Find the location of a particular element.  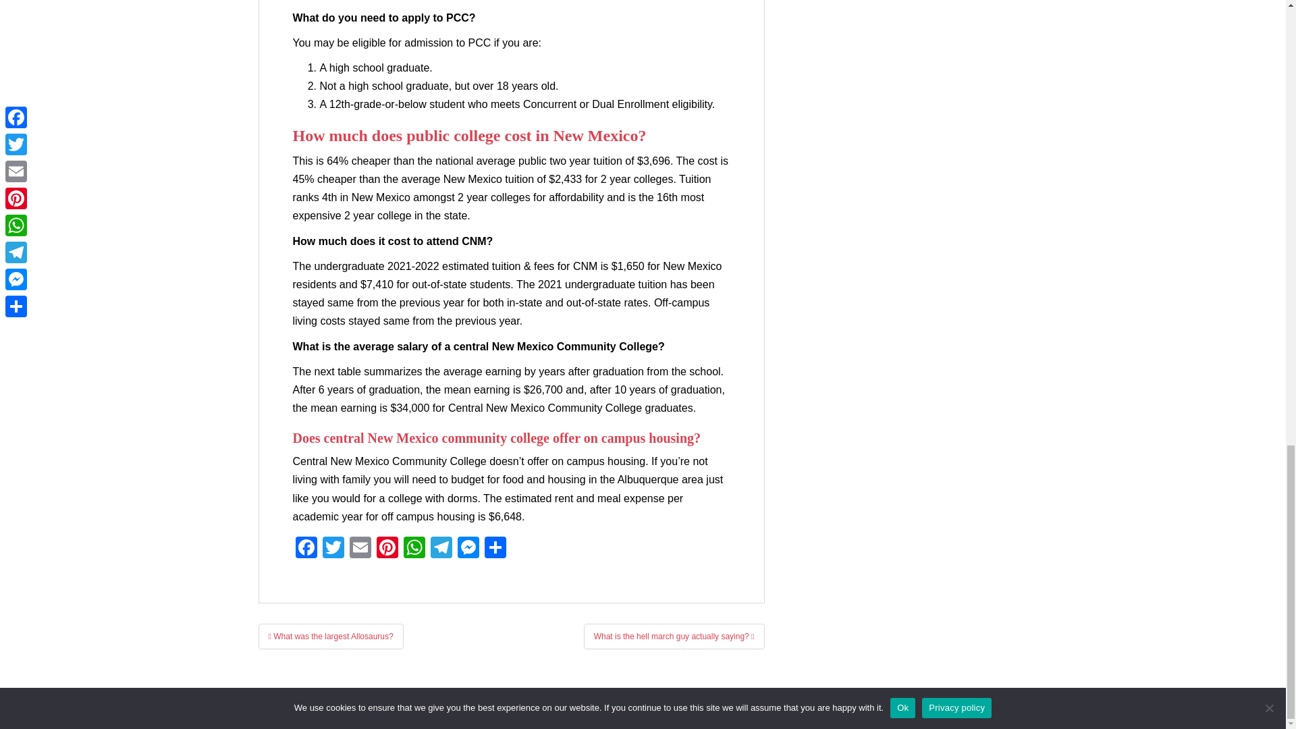

WhatsApp is located at coordinates (414, 548).